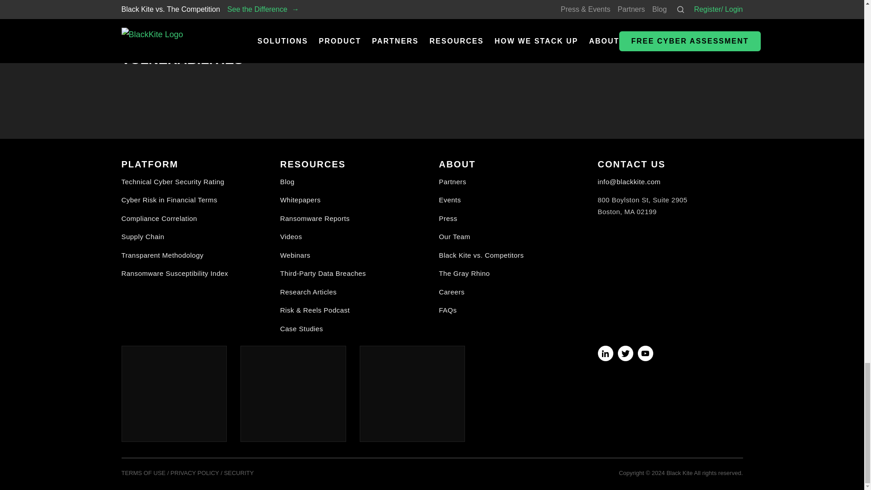 This screenshot has height=490, width=871. I want to click on CrowdStrike Outage: Lessons on Fragility and Resilience, so click(431, 5).